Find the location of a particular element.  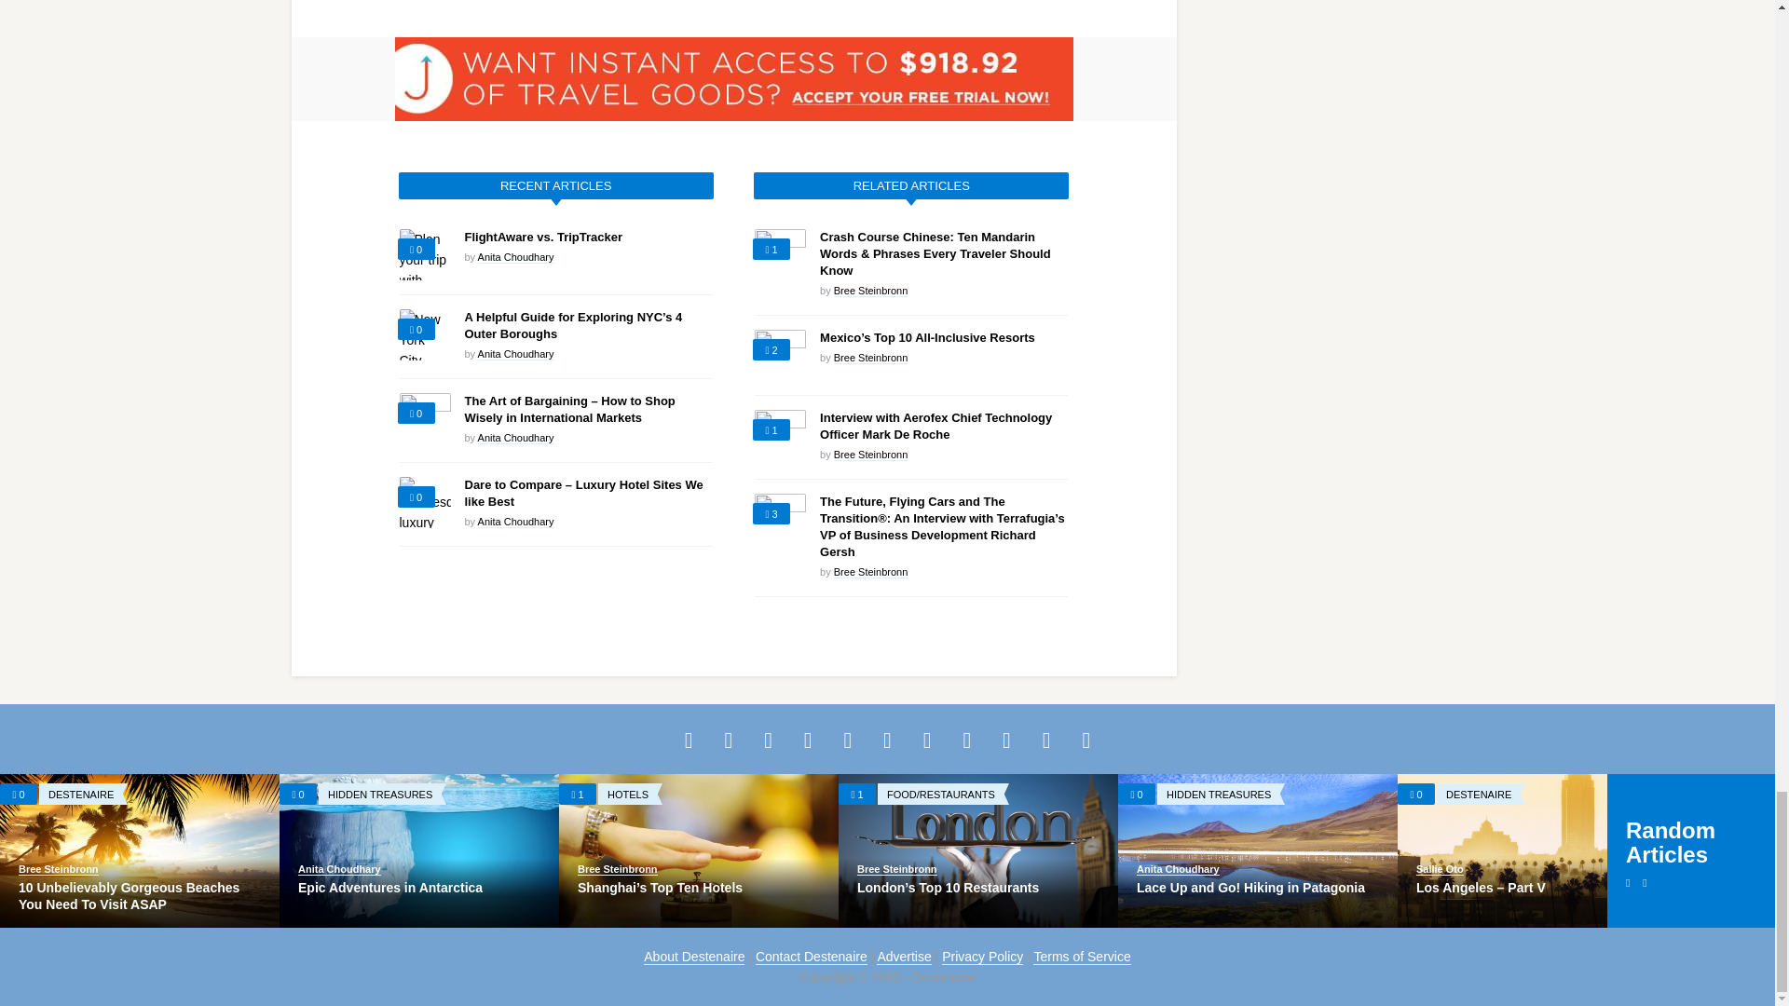

0 is located at coordinates (416, 329).